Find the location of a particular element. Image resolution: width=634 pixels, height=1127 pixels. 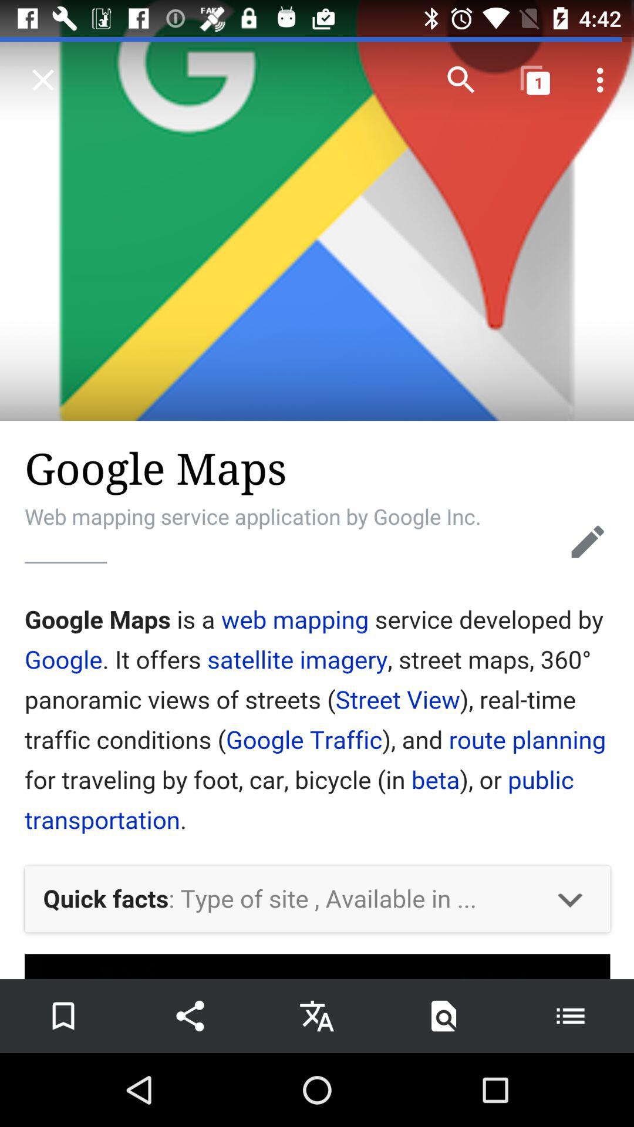

click on the last icon which is at  top right corner is located at coordinates (603, 80).